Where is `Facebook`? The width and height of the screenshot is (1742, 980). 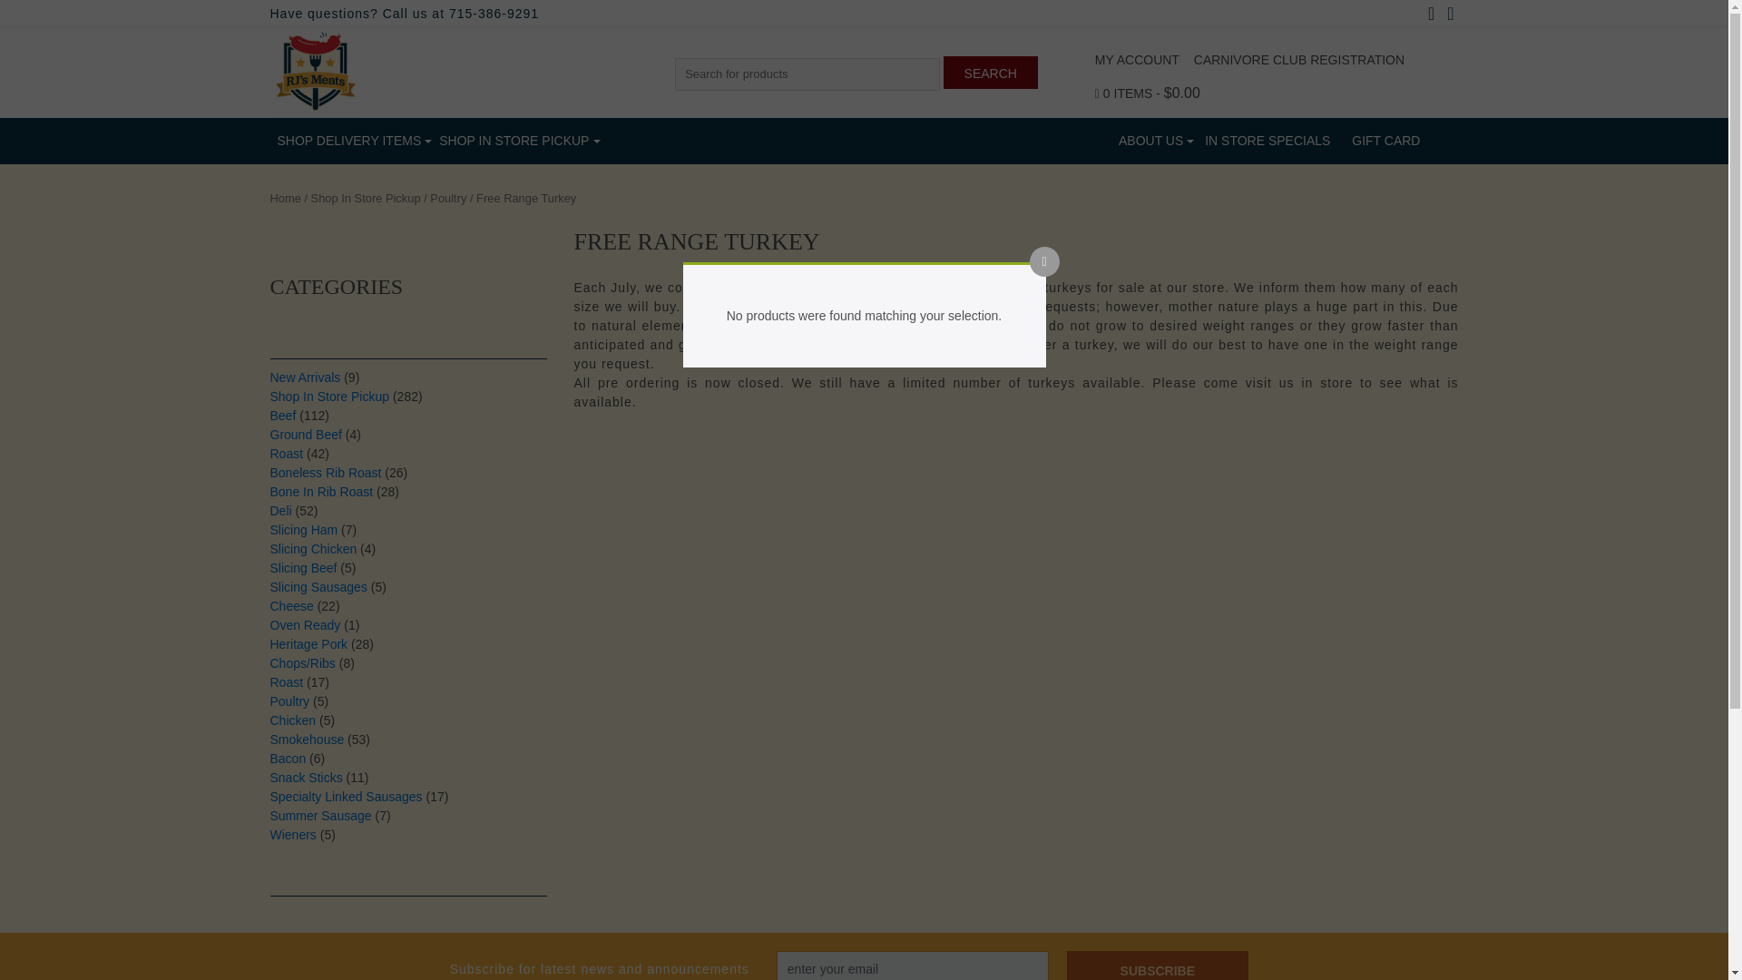 Facebook is located at coordinates (1430, 15).